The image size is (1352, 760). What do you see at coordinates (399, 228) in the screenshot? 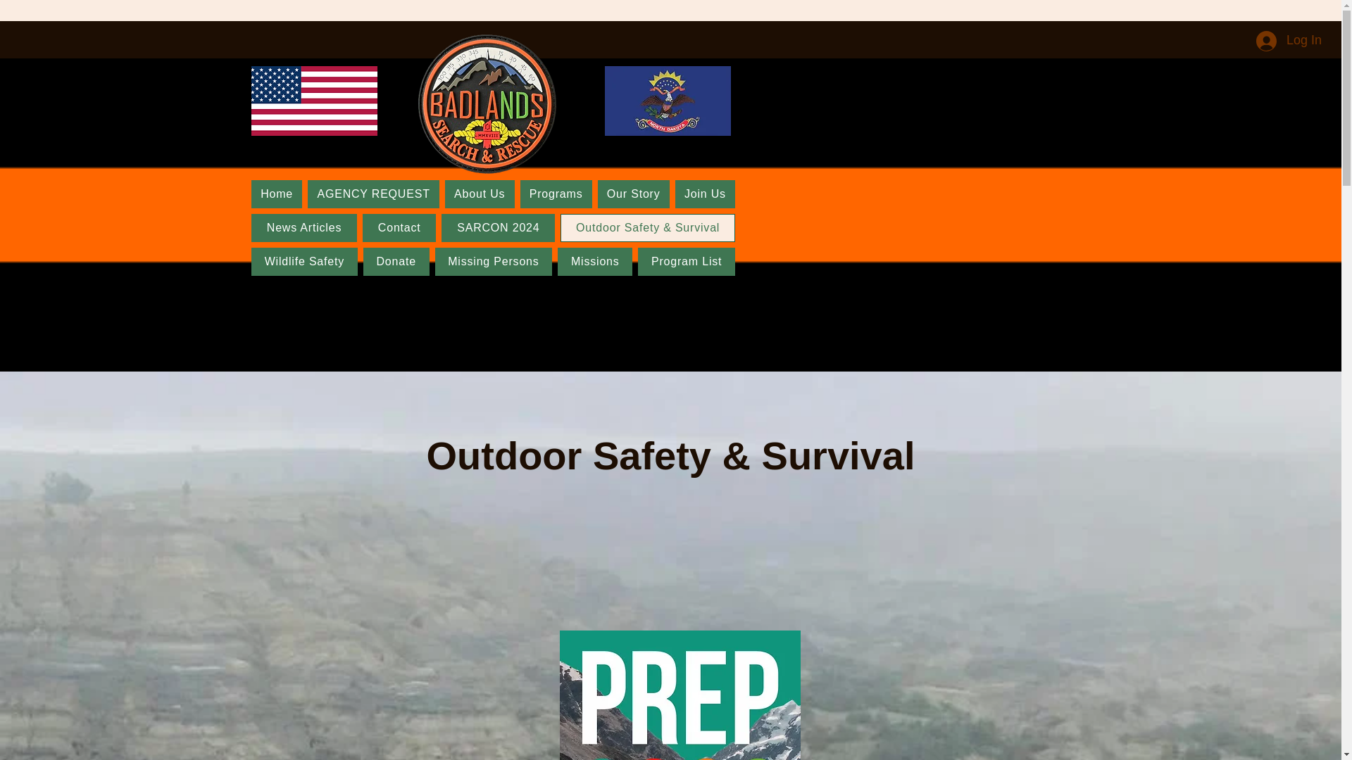
I see `Contact` at bounding box center [399, 228].